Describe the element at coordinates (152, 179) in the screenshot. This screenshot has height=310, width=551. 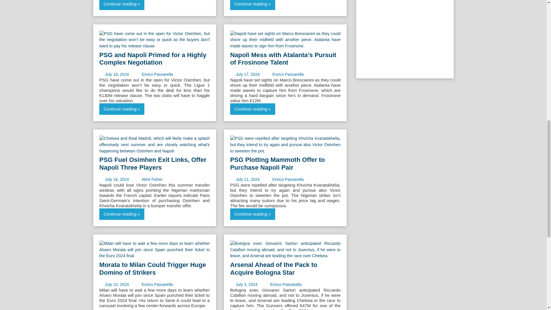
I see `View all posts by Akhil Fisher` at that location.